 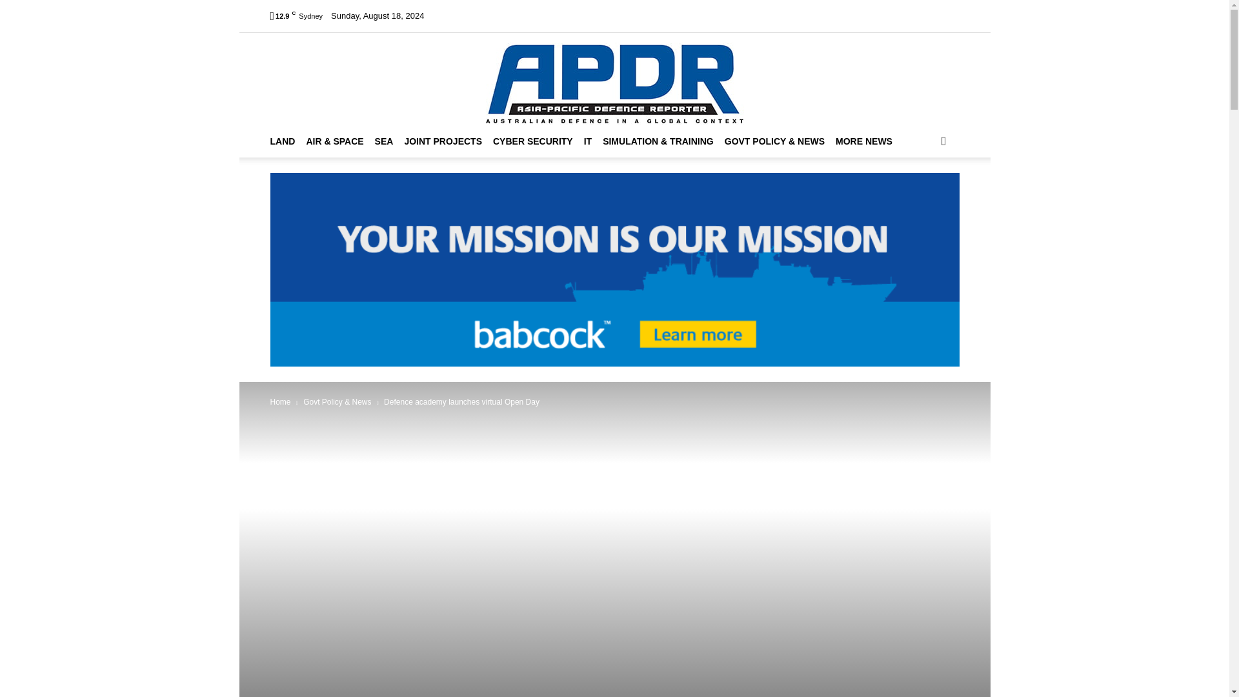 I want to click on SEA, so click(x=390, y=141).